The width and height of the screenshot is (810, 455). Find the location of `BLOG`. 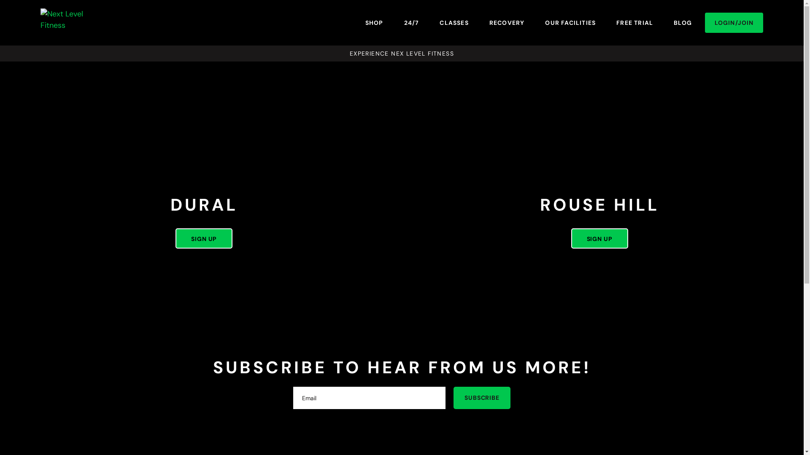

BLOG is located at coordinates (683, 23).